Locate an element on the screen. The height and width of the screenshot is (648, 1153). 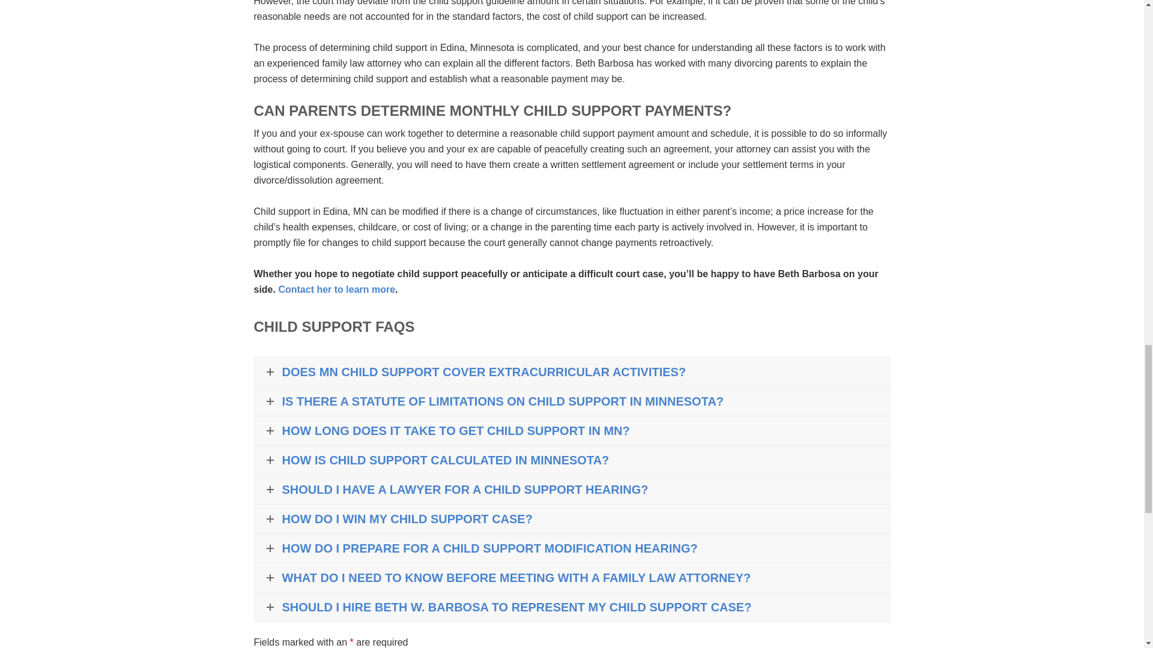
HOW IS CHILD SUPPORT CALCULATED IN MINNESOTA? is located at coordinates (572, 460).